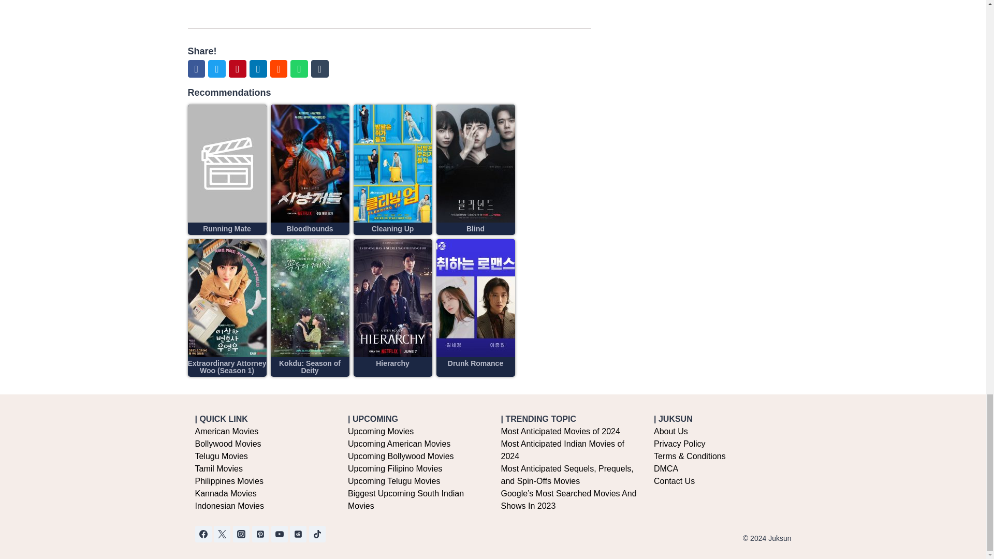 Image resolution: width=994 pixels, height=559 pixels. What do you see at coordinates (310, 298) in the screenshot?
I see `Kokdu-Season-of-Deity-TV-Series-Poster` at bounding box center [310, 298].